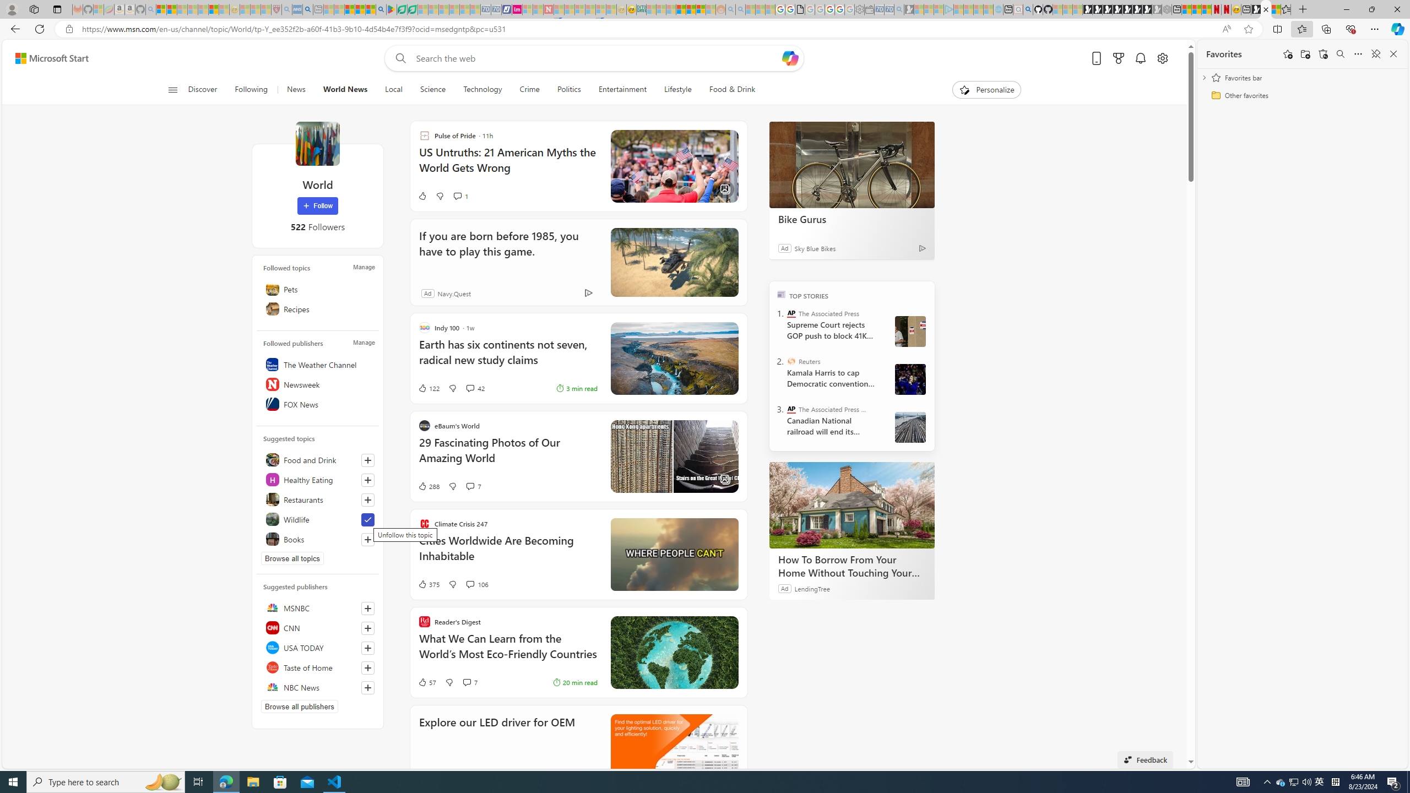 The width and height of the screenshot is (1410, 793). Describe the element at coordinates (477, 584) in the screenshot. I see `View comments 106 Comment` at that location.